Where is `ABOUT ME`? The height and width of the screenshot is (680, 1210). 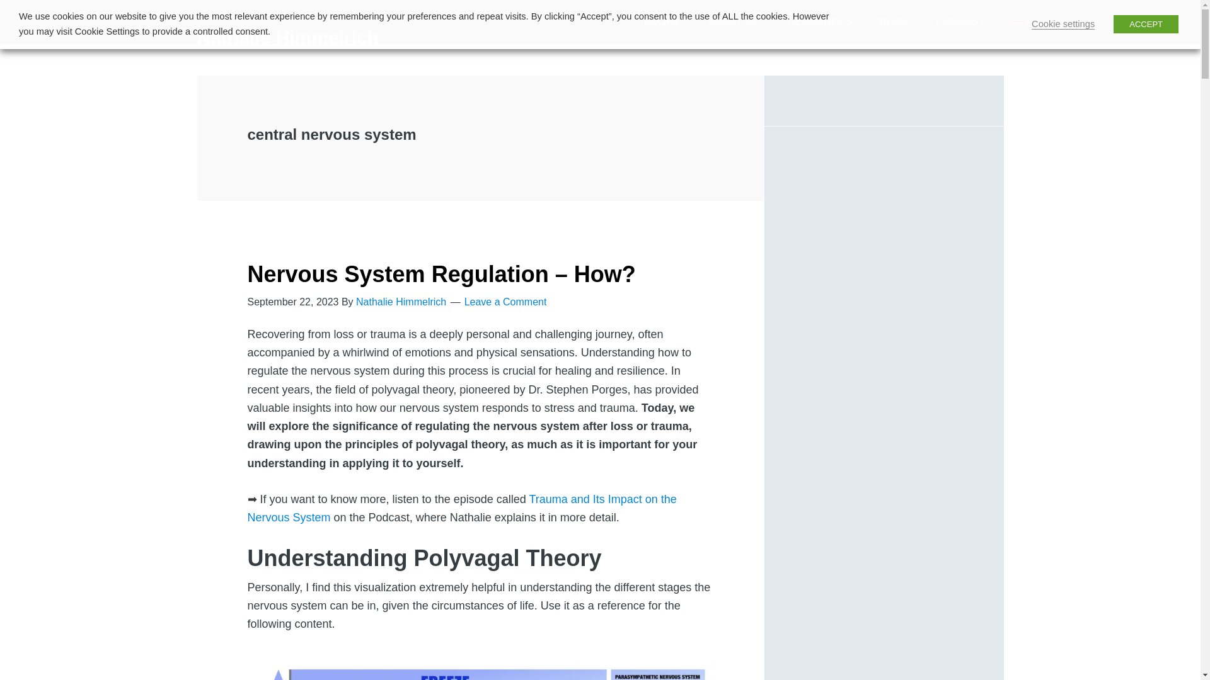 ABOUT ME is located at coordinates (734, 22).